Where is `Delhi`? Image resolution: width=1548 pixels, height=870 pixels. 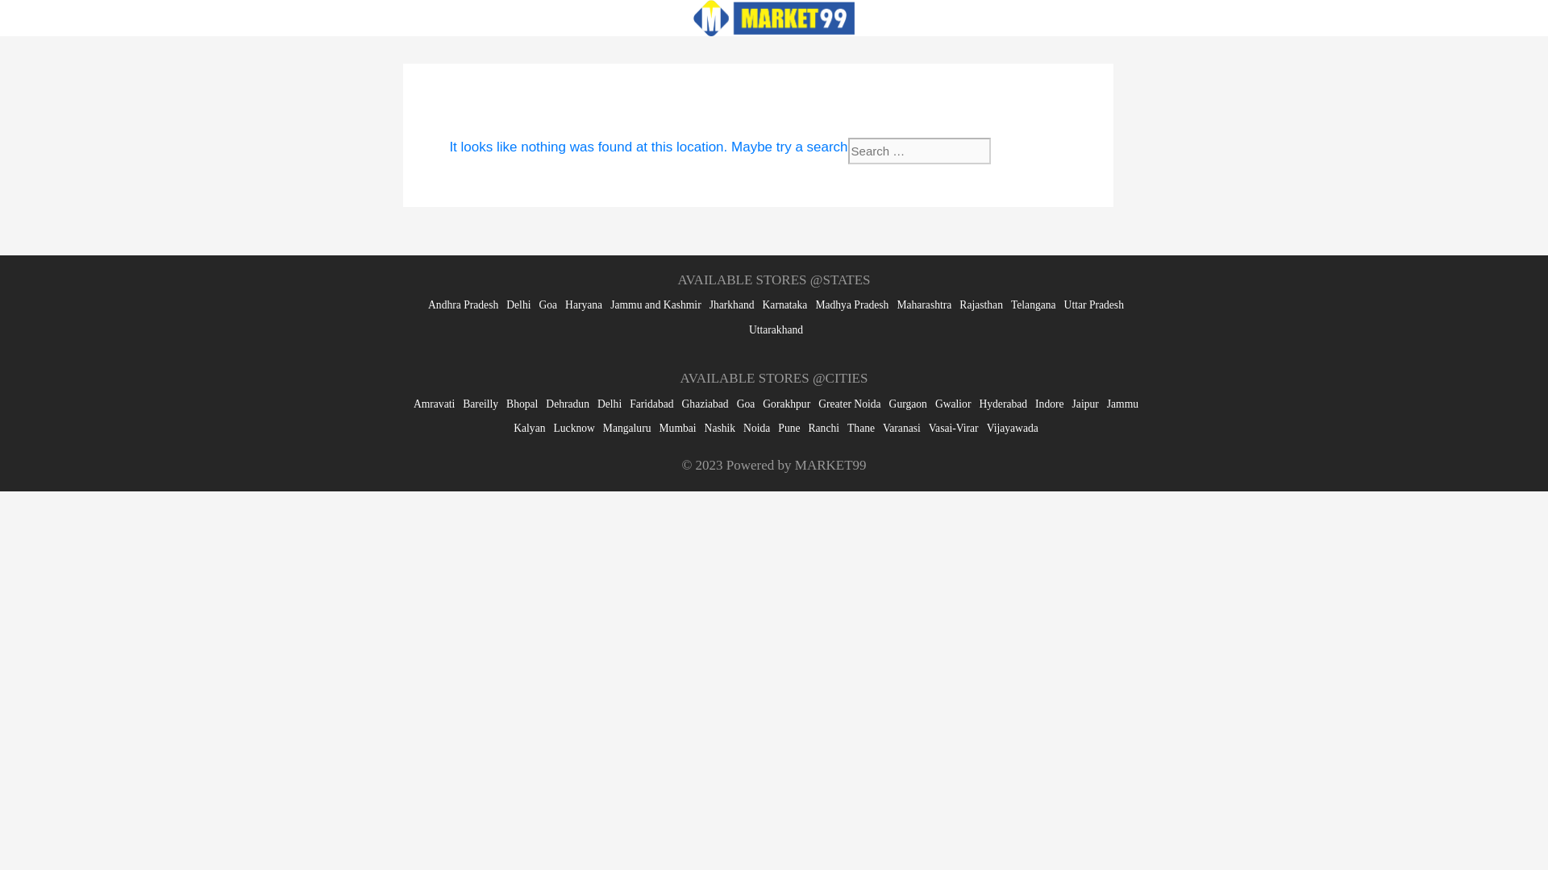 Delhi is located at coordinates (610, 403).